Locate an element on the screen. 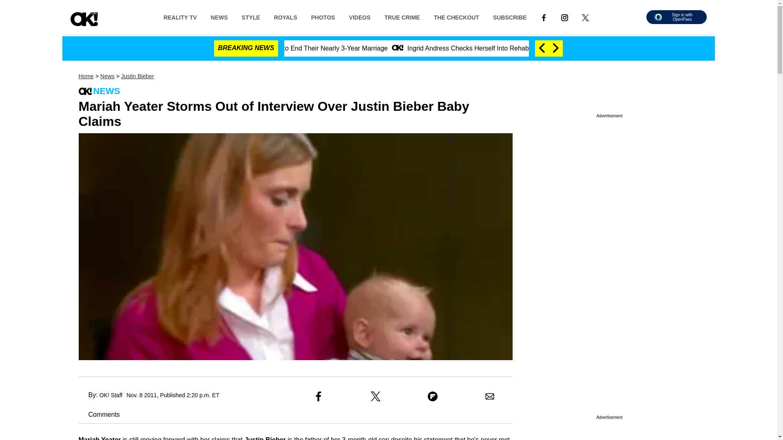 This screenshot has height=440, width=783. Comments is located at coordinates (99, 414).